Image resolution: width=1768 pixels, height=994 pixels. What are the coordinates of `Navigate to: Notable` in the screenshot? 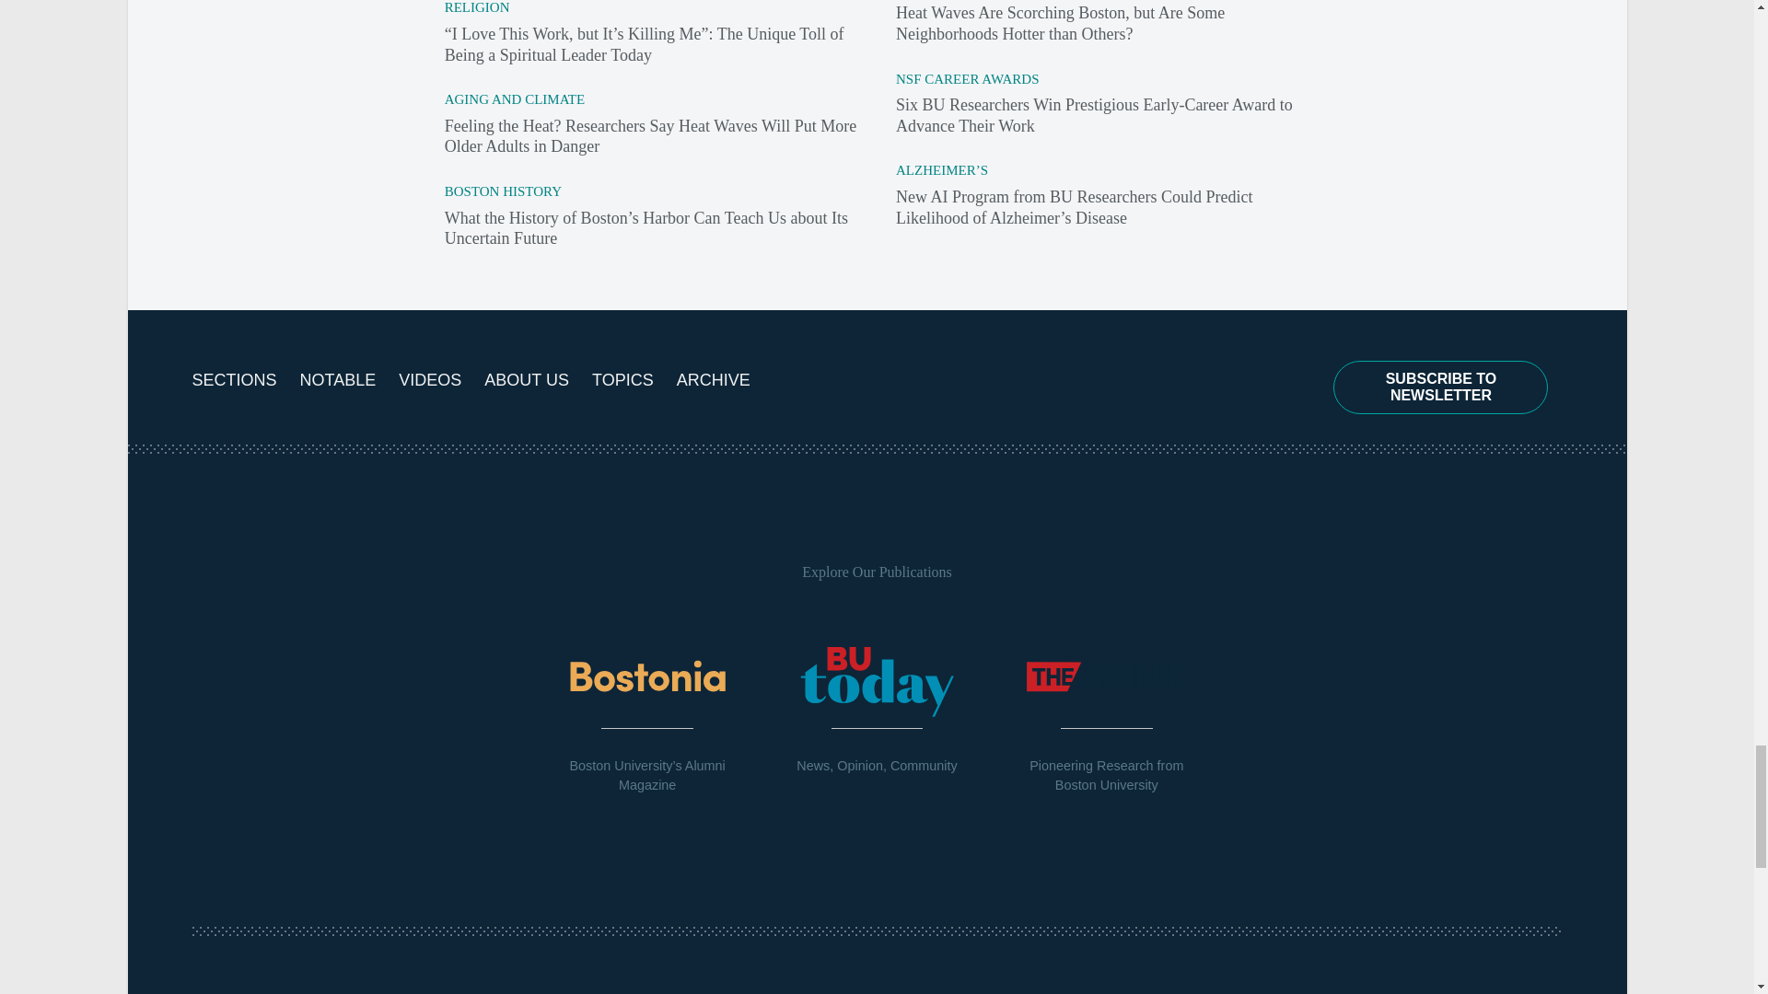 It's located at (338, 381).